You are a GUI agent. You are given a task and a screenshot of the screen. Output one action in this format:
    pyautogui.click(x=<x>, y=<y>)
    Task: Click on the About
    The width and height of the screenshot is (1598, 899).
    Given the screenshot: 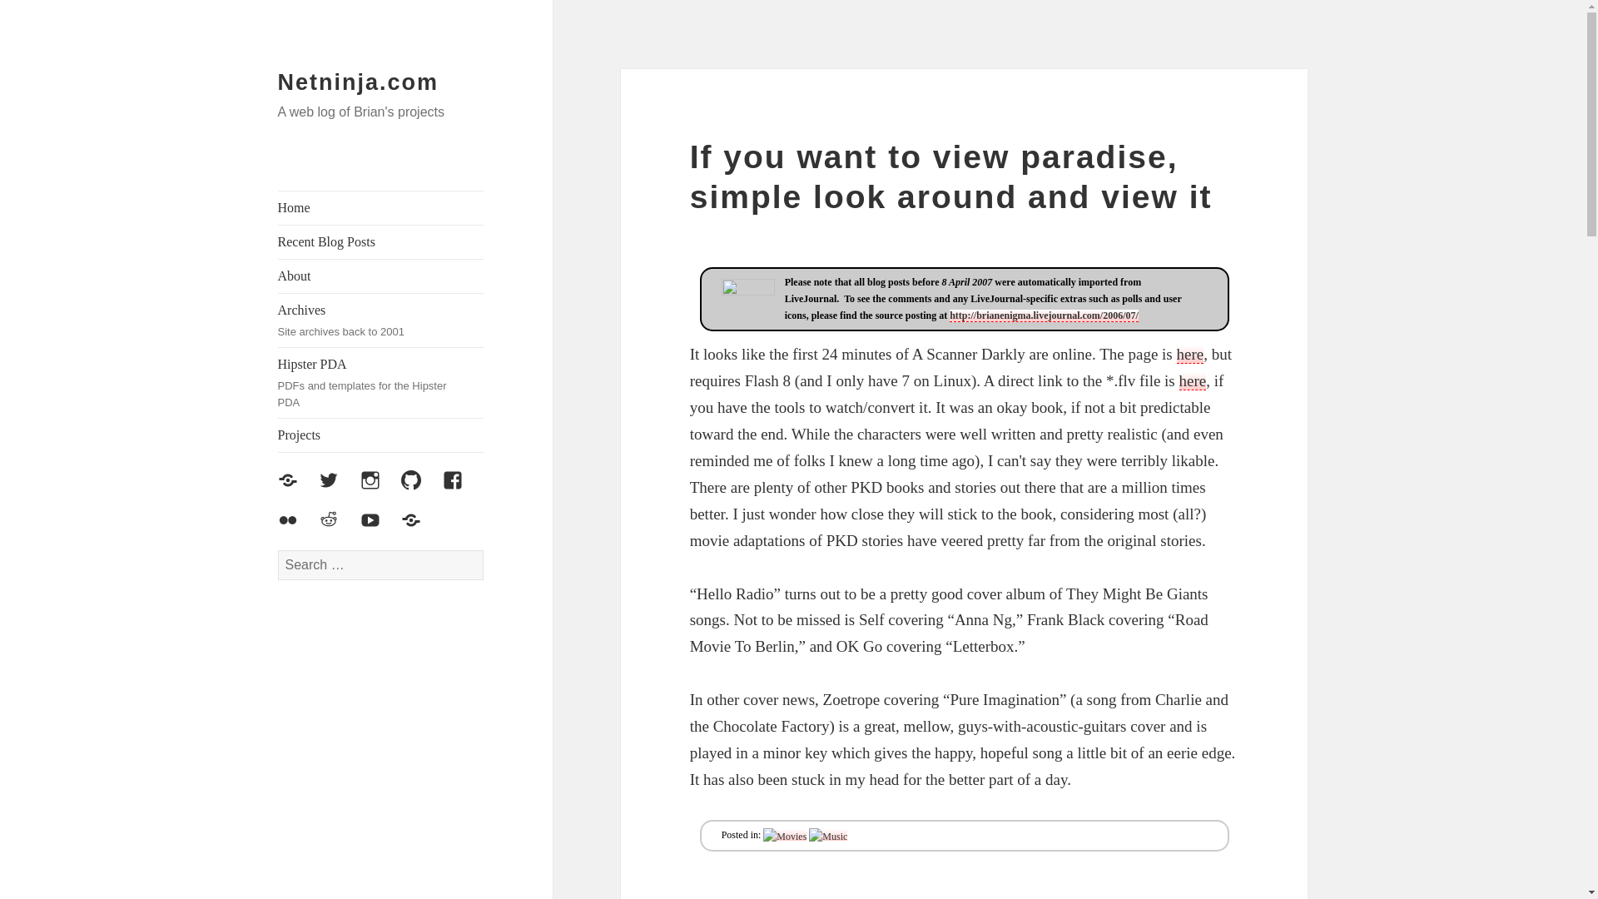 What is the action you would take?
    pyautogui.click(x=381, y=276)
    